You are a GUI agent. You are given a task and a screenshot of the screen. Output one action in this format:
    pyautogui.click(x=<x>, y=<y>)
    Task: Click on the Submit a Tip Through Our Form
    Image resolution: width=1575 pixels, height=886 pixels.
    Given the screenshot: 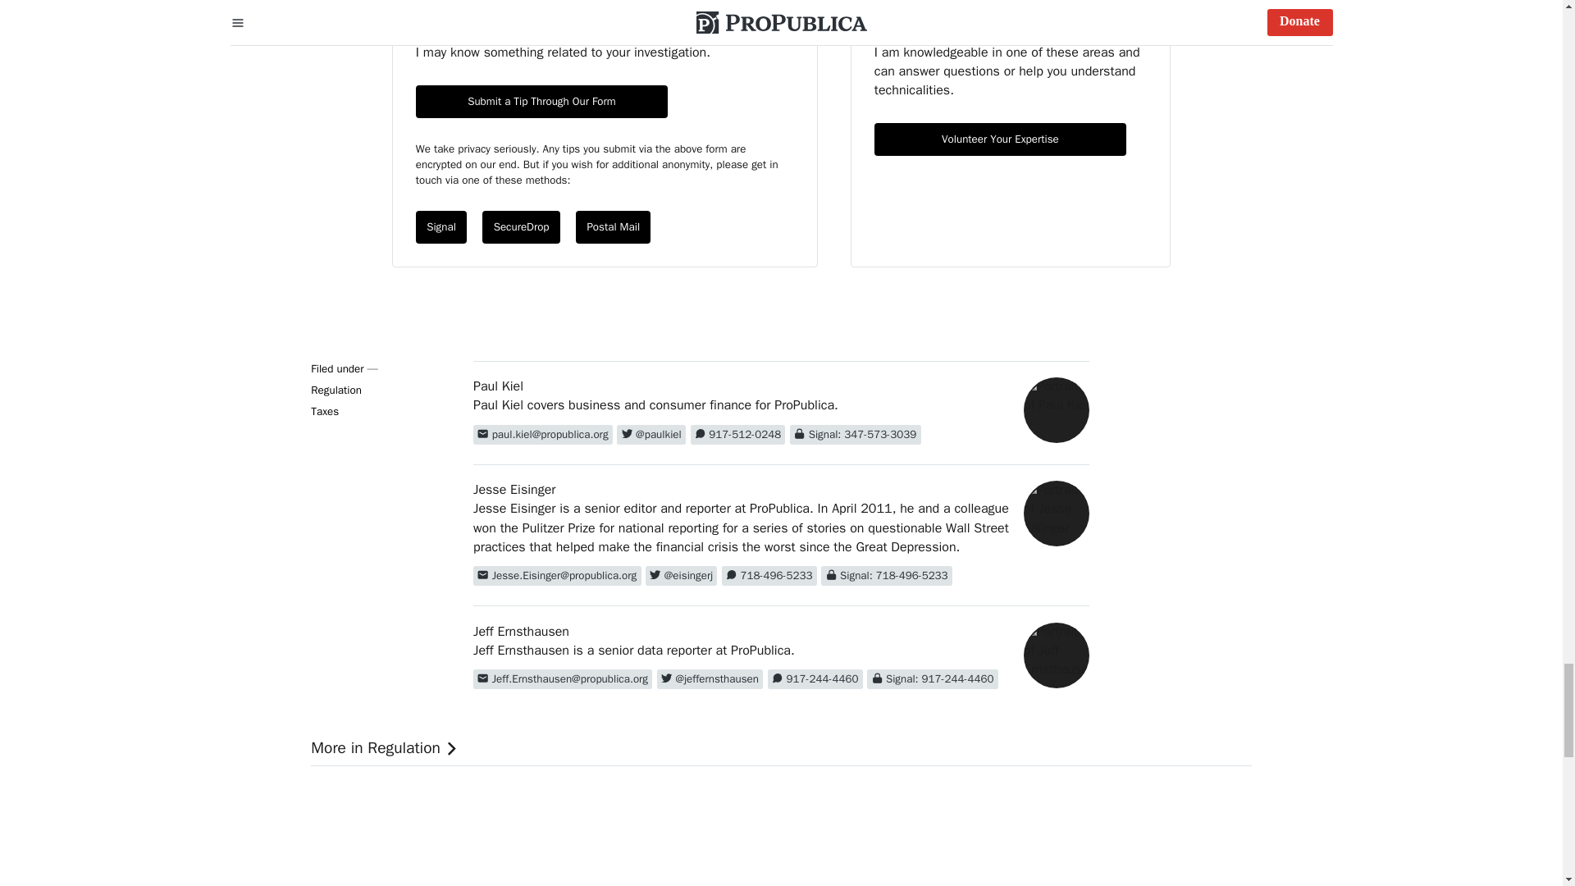 What is the action you would take?
    pyautogui.click(x=541, y=101)
    